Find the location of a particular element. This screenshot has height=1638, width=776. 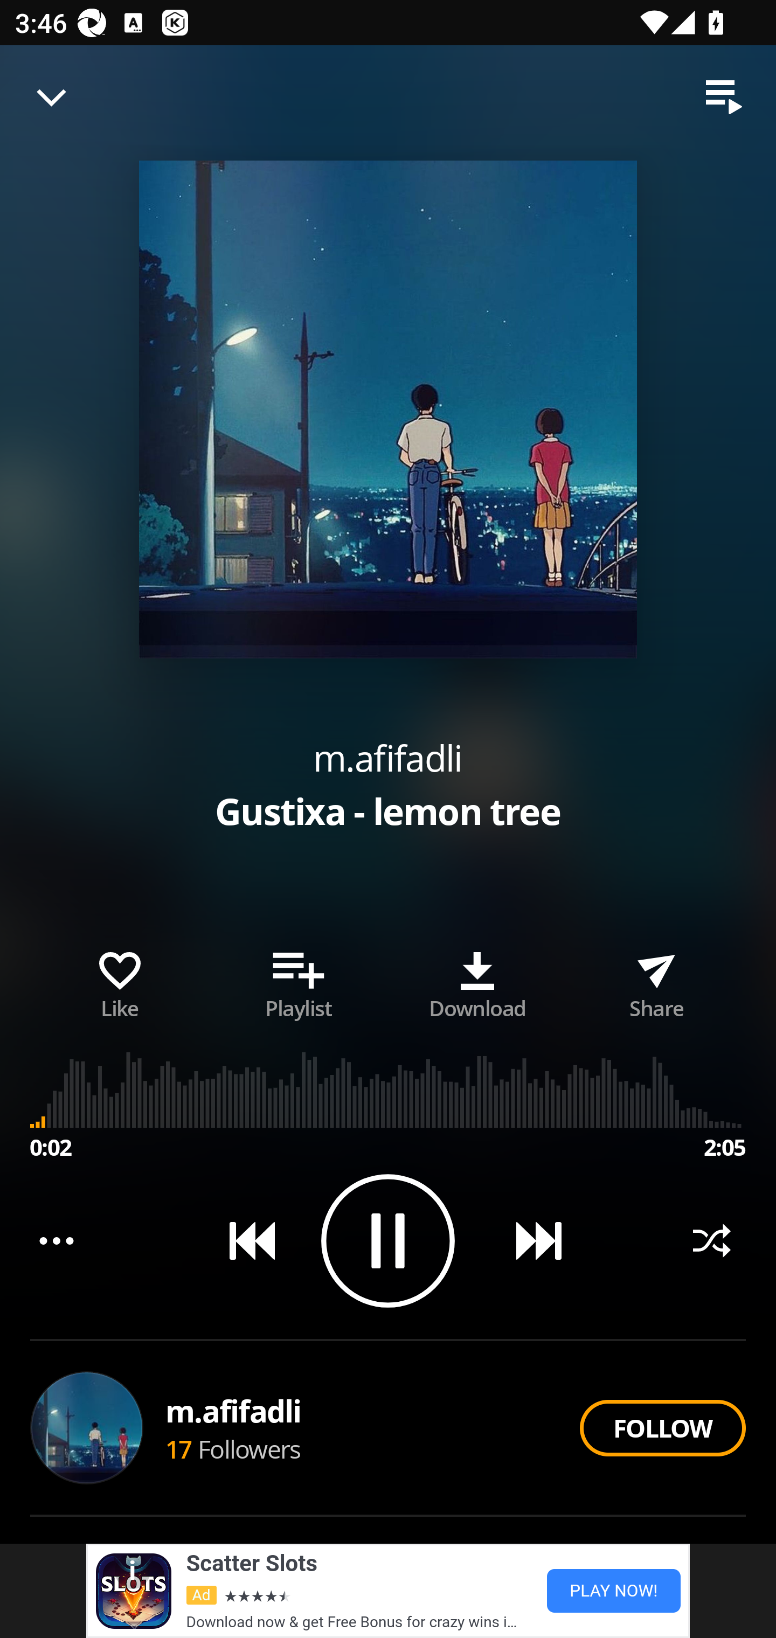

FOLLOW Follow is located at coordinates (662, 1428).